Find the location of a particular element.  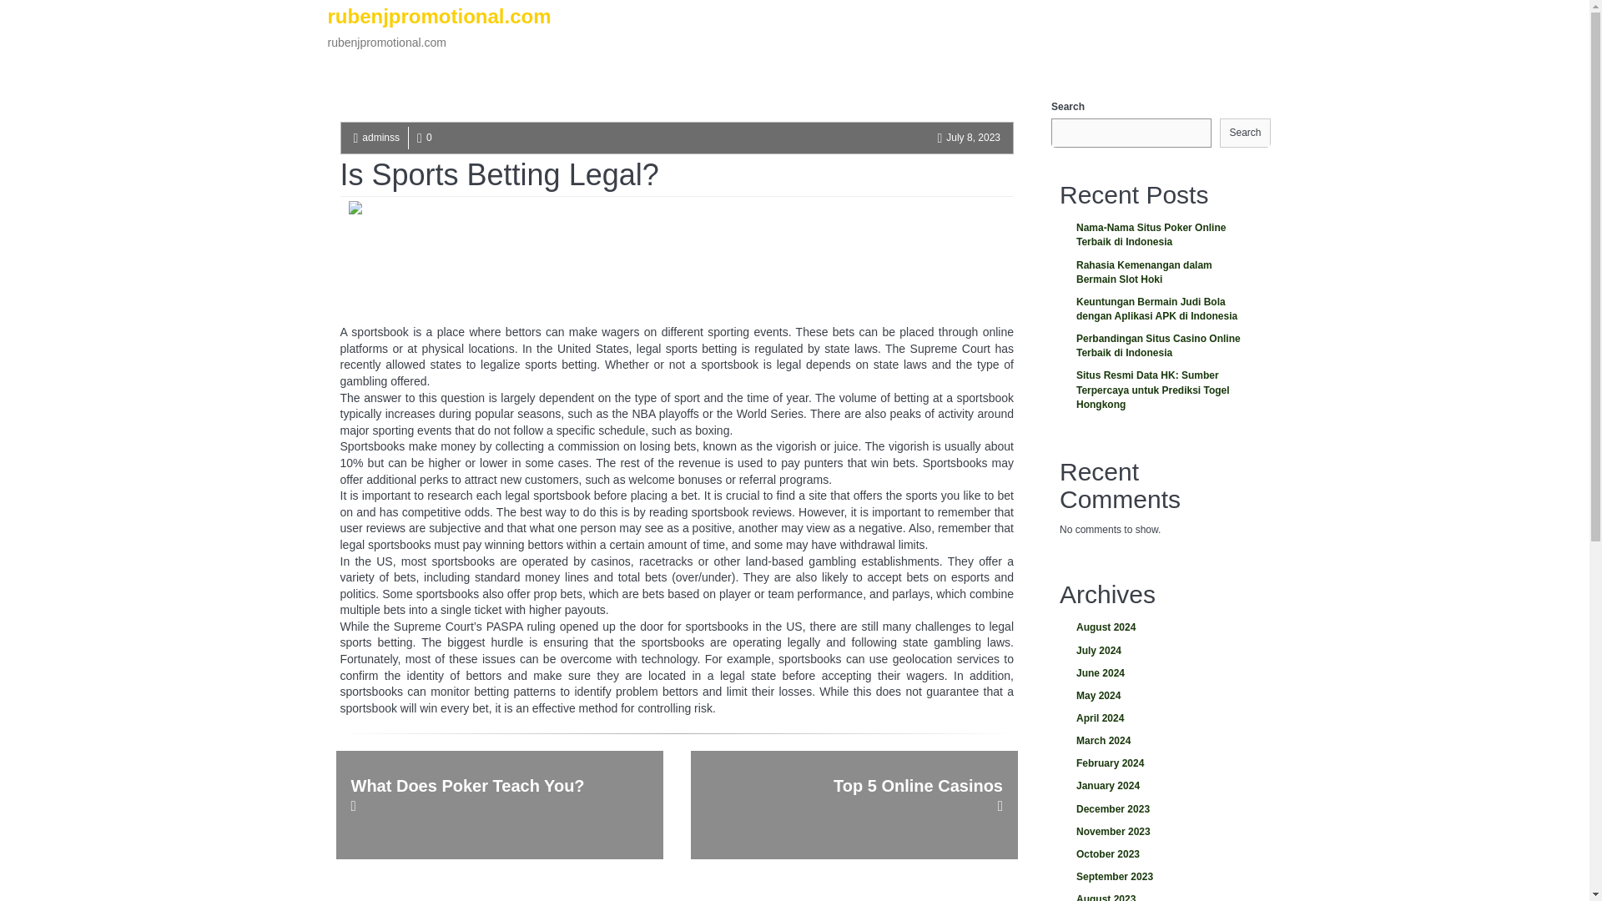

December 2023 is located at coordinates (1160, 809).